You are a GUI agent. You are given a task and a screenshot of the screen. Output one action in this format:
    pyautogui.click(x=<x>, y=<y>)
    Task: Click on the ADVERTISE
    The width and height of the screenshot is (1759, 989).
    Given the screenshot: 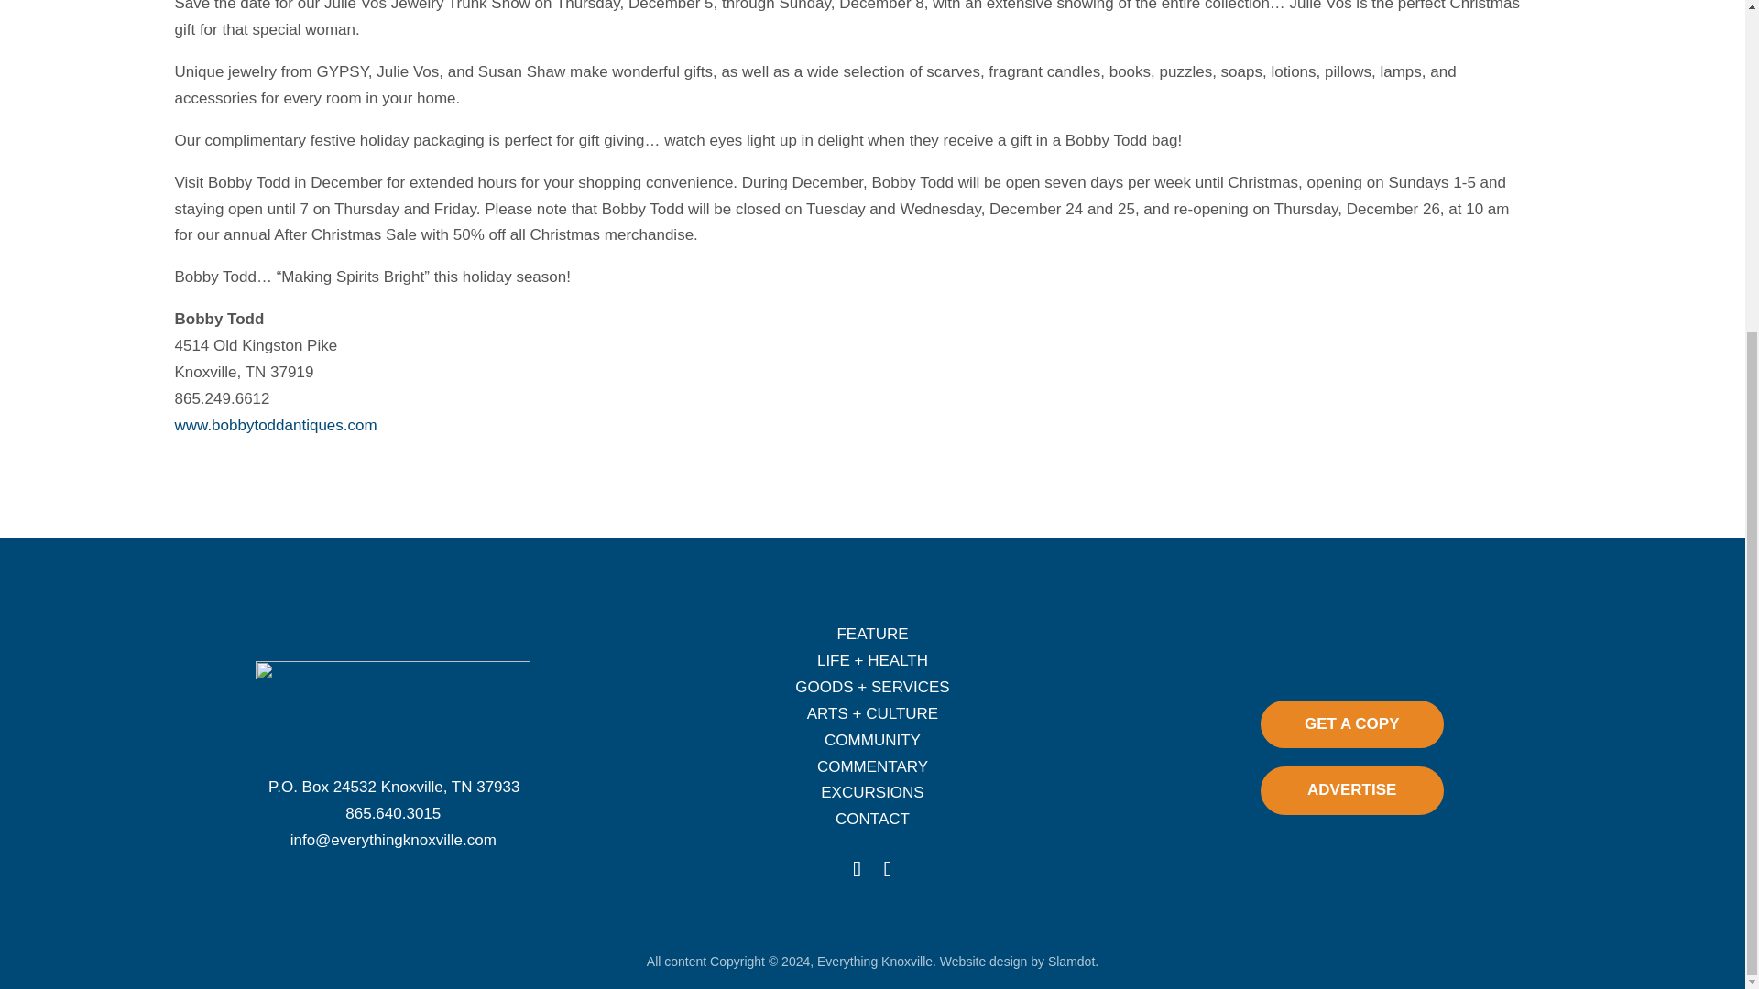 What is the action you would take?
    pyautogui.click(x=1352, y=790)
    